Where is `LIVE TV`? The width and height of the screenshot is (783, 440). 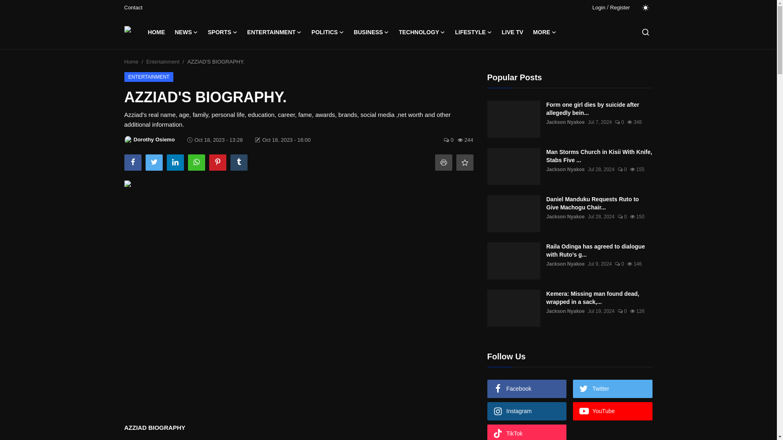
LIVE TV is located at coordinates (512, 32).